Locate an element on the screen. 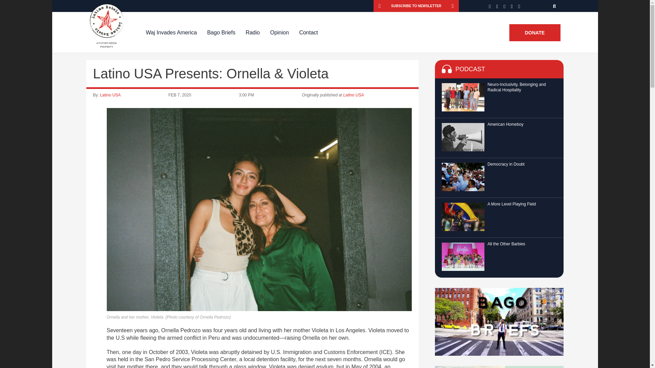 The width and height of the screenshot is (655, 368). Latino USA is located at coordinates (353, 95).